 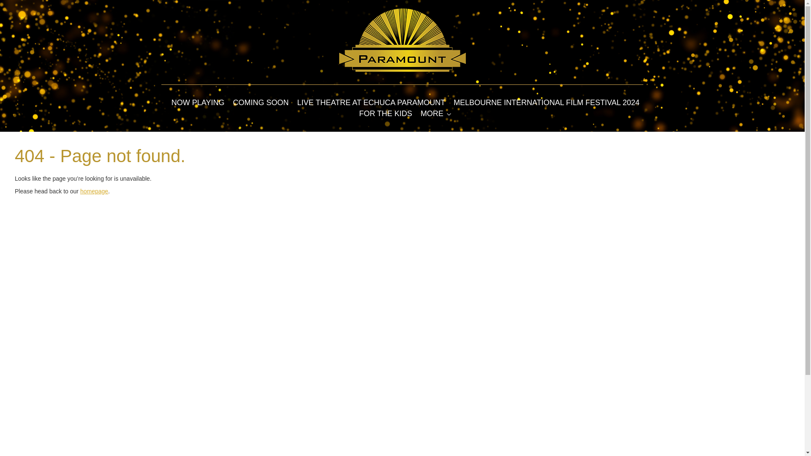 I want to click on MELBOURNE INTERNATIONAL FILM FESTIVAL 2024, so click(x=547, y=102).